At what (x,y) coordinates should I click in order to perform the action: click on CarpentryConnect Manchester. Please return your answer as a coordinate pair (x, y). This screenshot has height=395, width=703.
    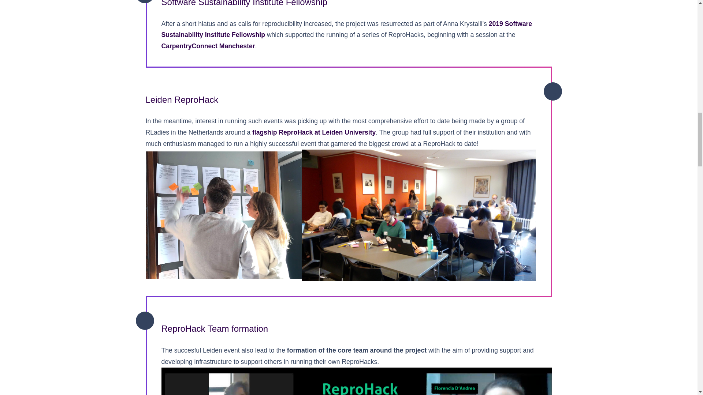
    Looking at the image, I should click on (208, 46).